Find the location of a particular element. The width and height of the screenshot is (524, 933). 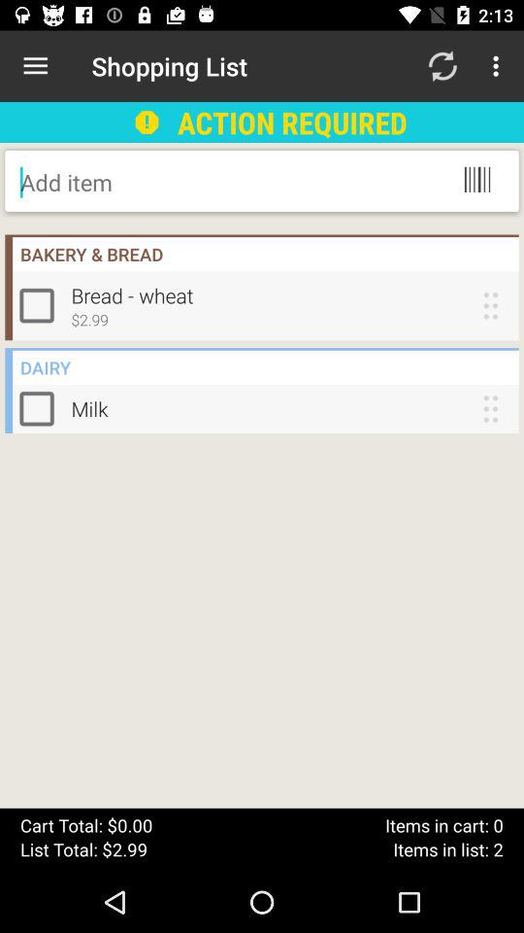

select icon to the right of action required item is located at coordinates (442, 66).